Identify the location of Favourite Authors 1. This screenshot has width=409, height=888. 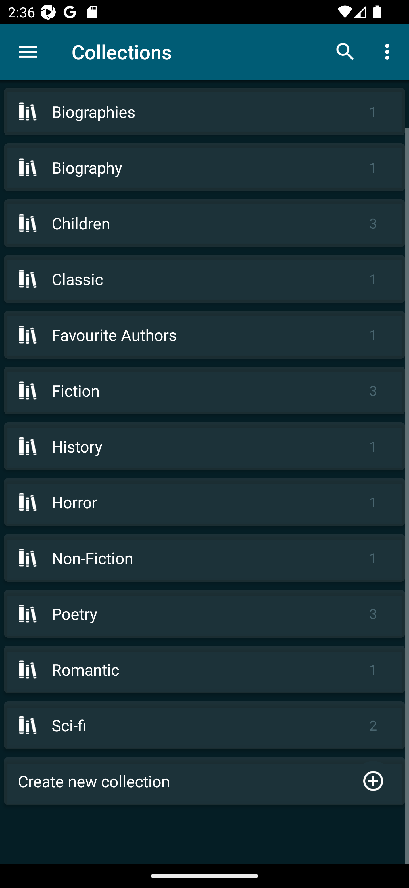
(204, 335).